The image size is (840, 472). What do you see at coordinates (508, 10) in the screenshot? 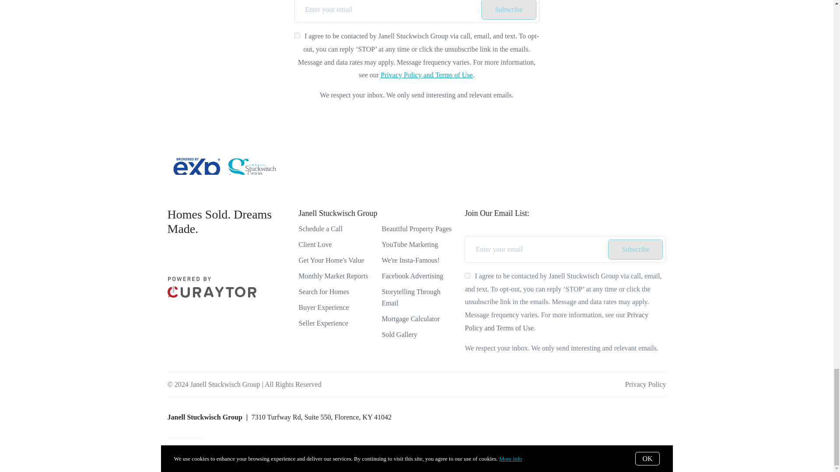
I see `Subscribe` at bounding box center [508, 10].